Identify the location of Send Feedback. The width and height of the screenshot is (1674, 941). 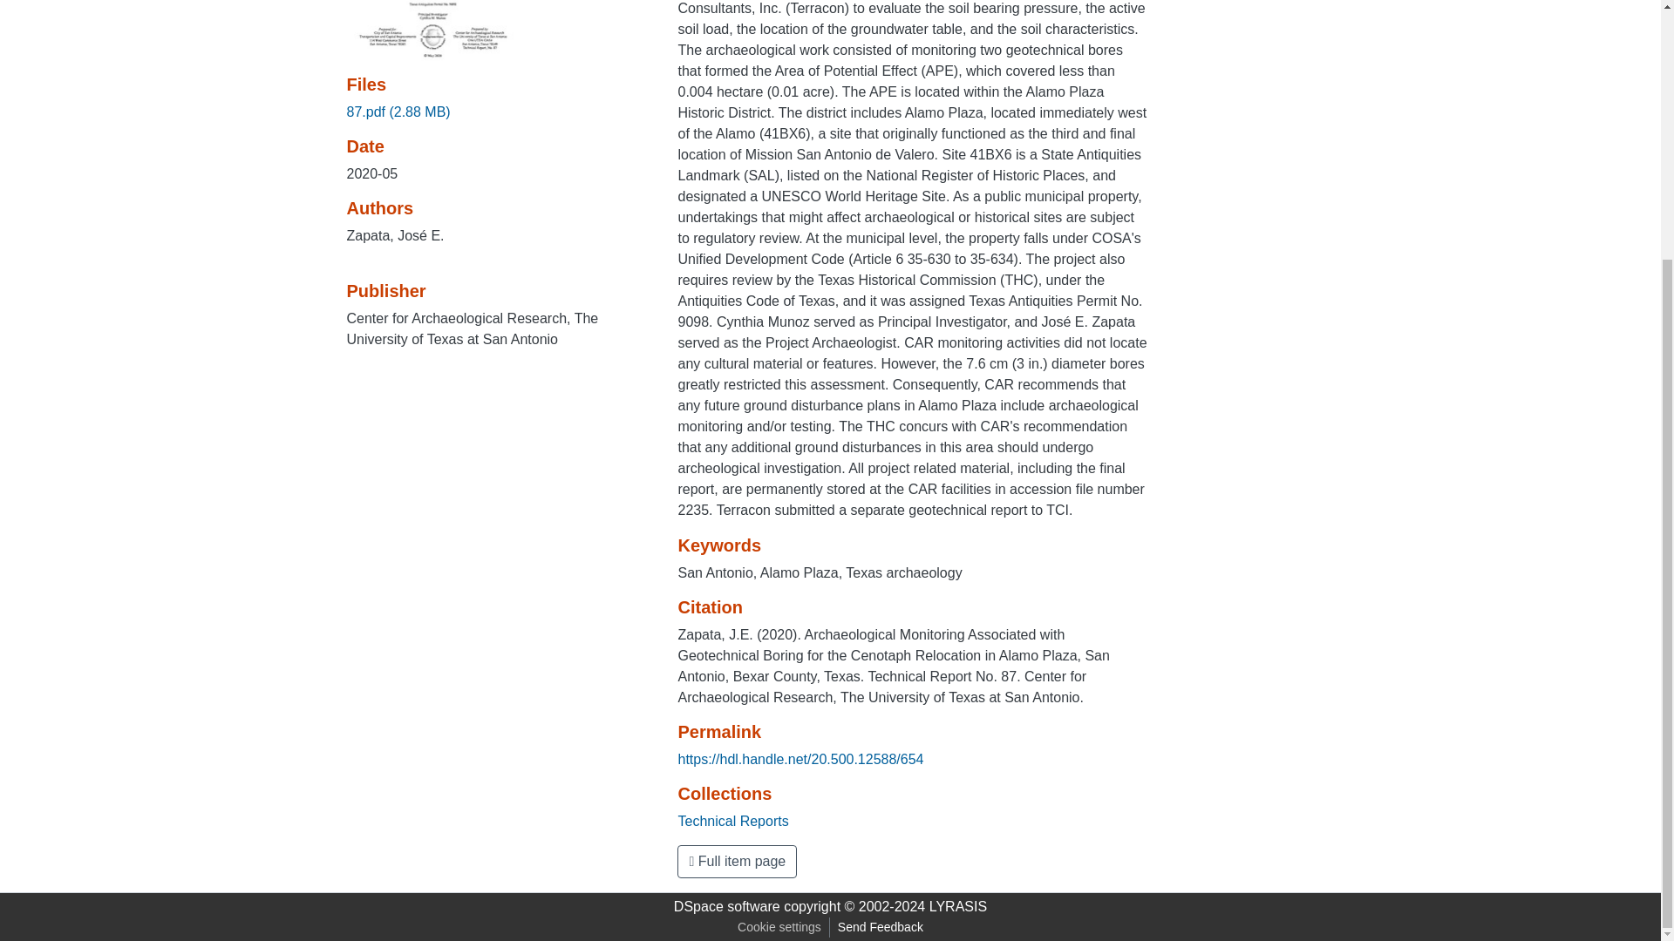
(881, 927).